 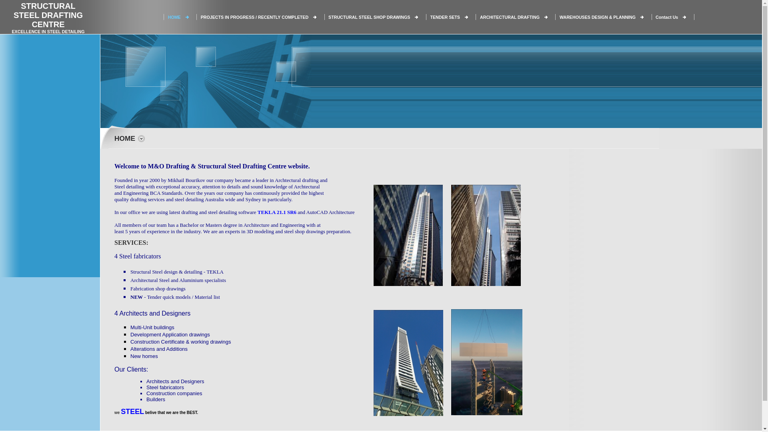 I want to click on STRUCTURAL STEEL SHOP DRAWINGS, so click(x=369, y=17).